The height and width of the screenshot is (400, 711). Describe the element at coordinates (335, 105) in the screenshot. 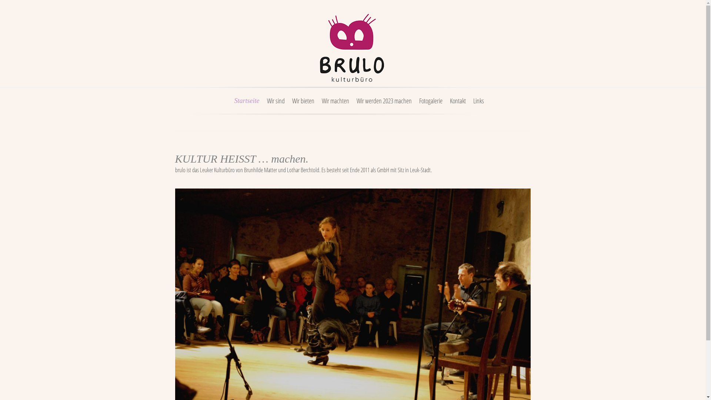

I see `Wir machten` at that location.